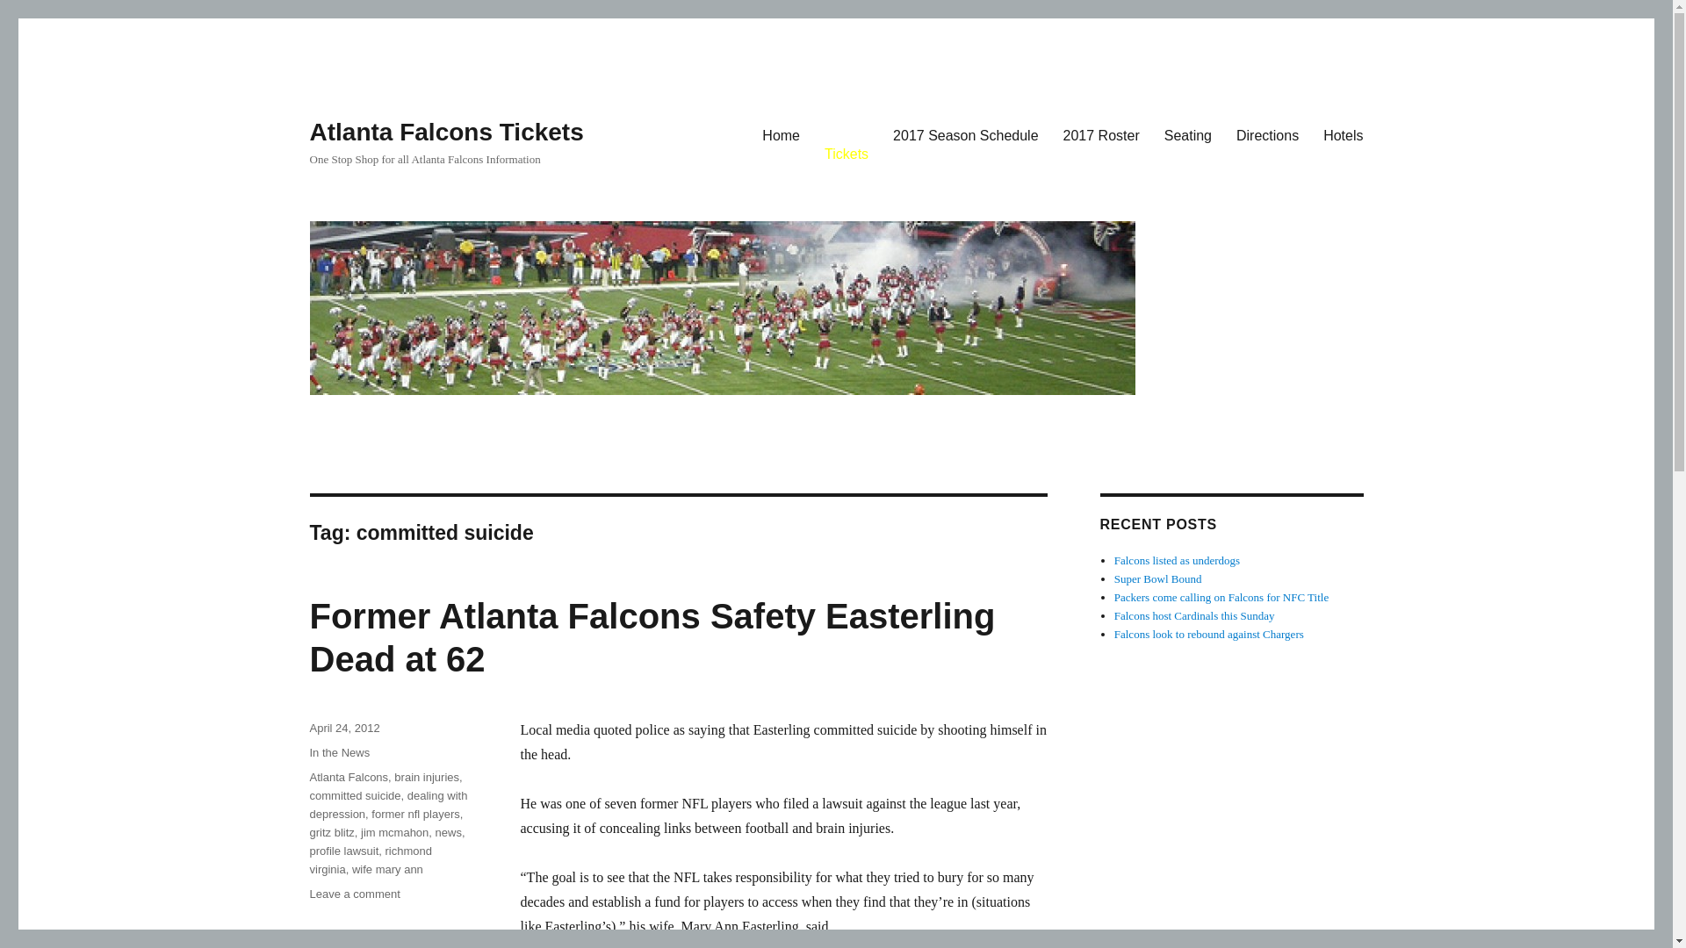  What do you see at coordinates (965, 134) in the screenshot?
I see `2017 Season Schedule` at bounding box center [965, 134].